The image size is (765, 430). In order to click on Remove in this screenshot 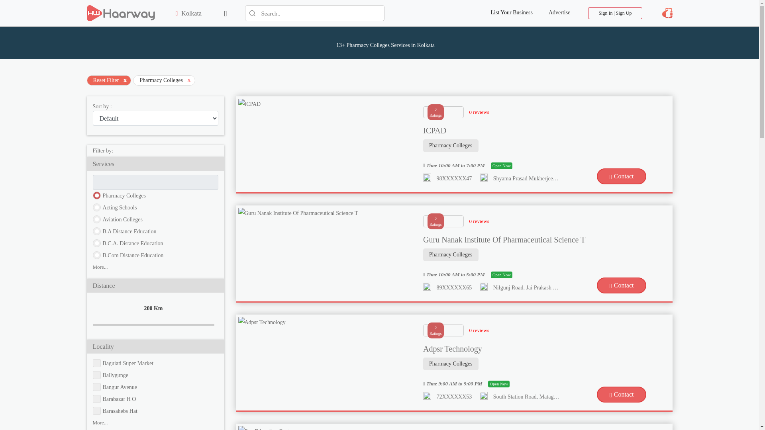, I will do `click(125, 81)`.